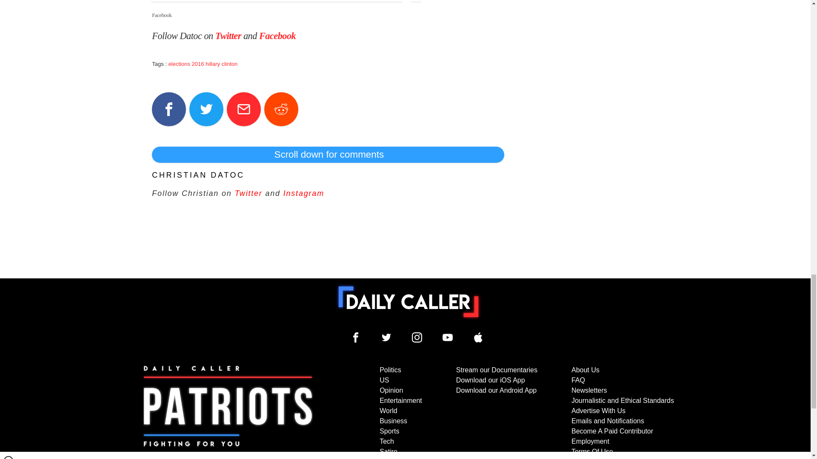  Describe the element at coordinates (328, 155) in the screenshot. I see `Scroll down for comments` at that location.